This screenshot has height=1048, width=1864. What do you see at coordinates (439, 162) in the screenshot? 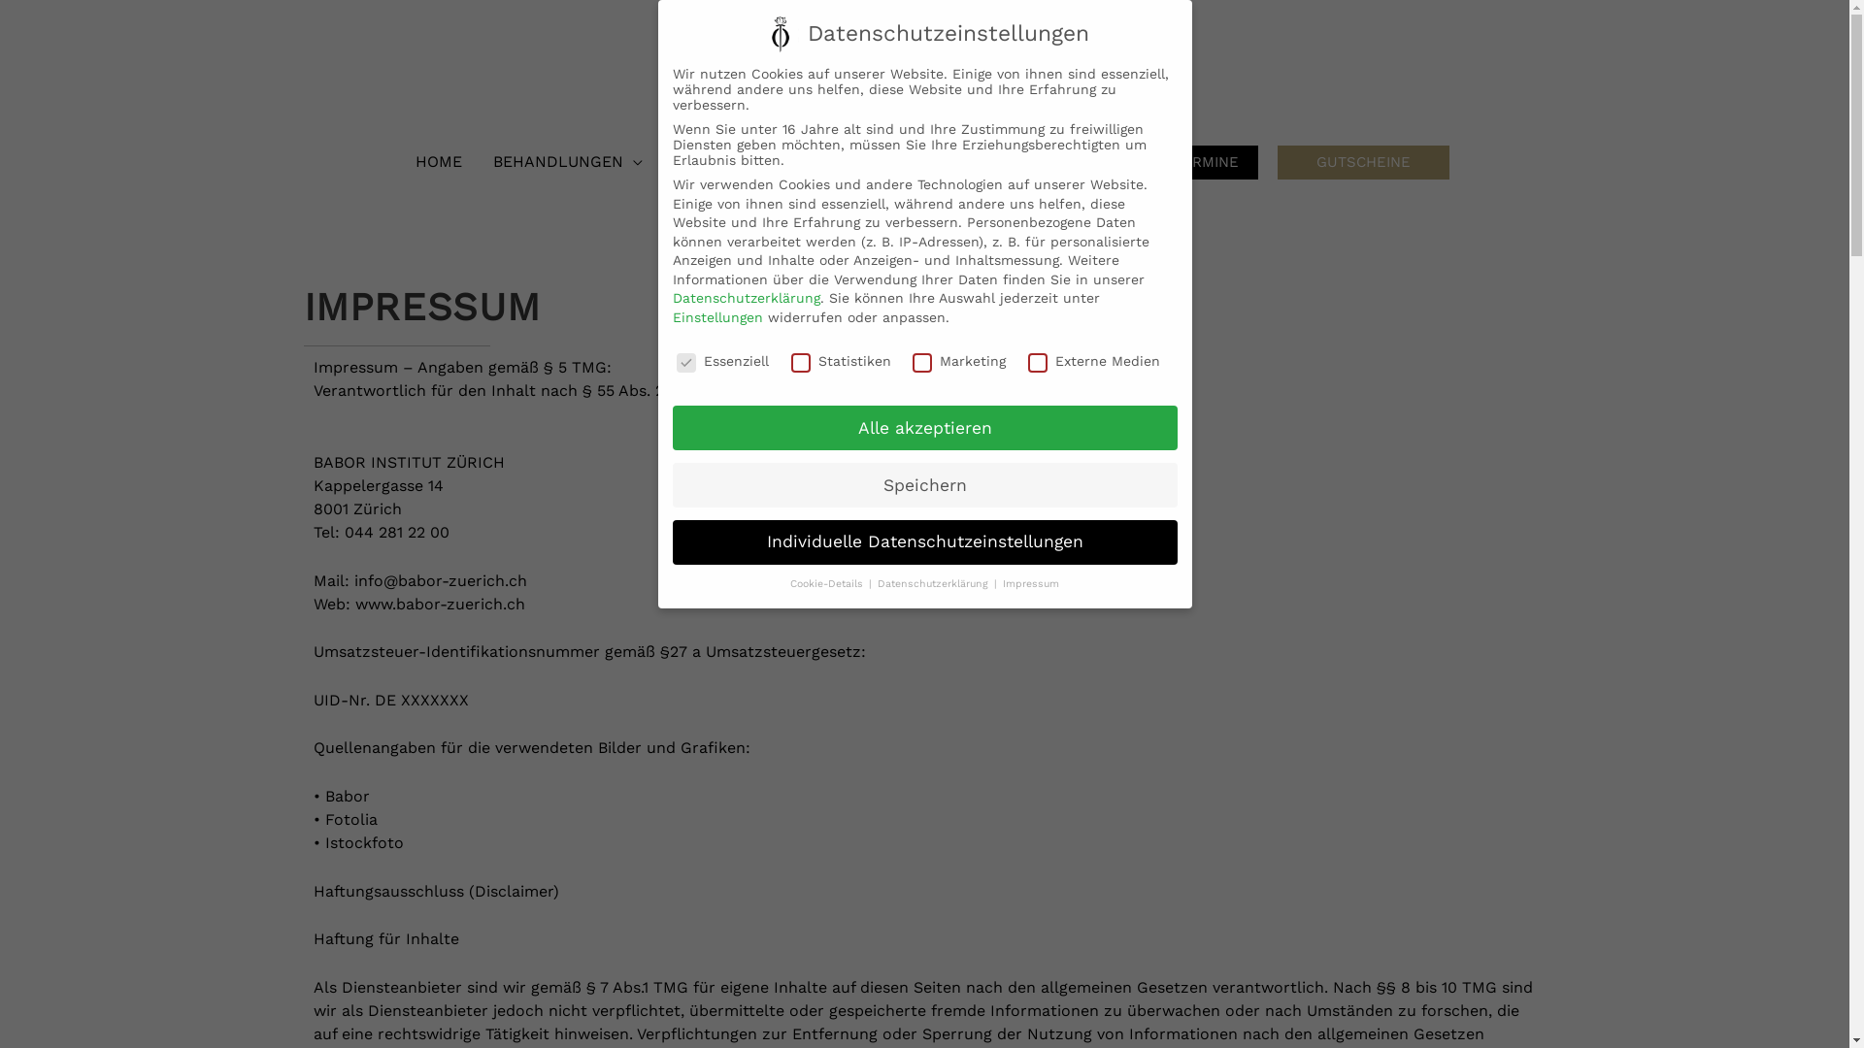
I see `HOME` at bounding box center [439, 162].